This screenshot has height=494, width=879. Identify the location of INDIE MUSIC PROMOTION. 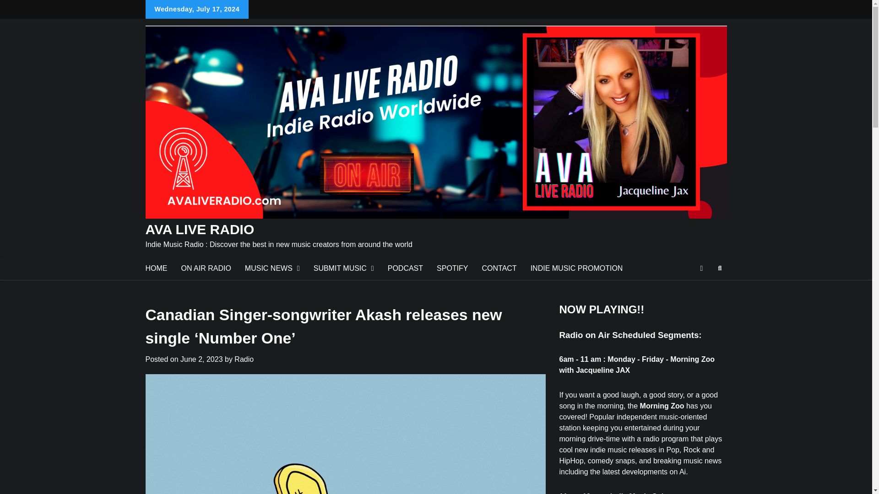
(577, 268).